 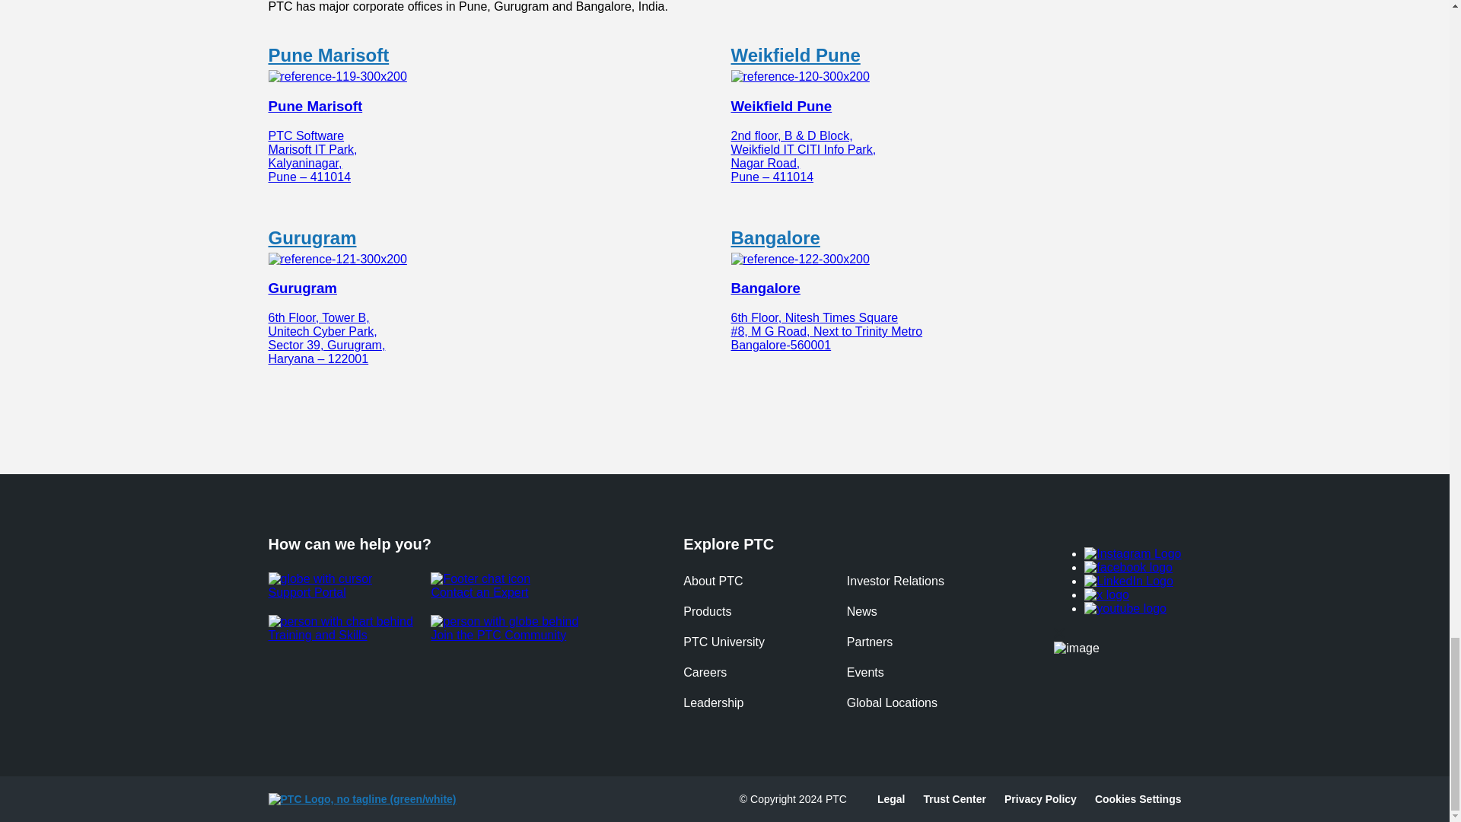 What do you see at coordinates (870, 643) in the screenshot?
I see `Partners` at bounding box center [870, 643].